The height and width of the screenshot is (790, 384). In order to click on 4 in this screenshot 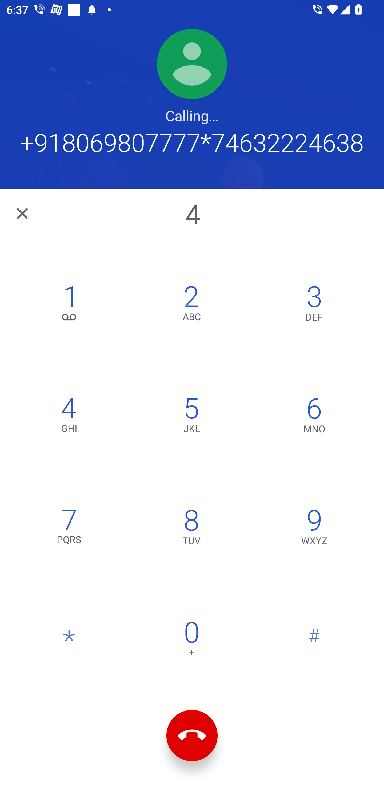, I will do `click(193, 214)`.